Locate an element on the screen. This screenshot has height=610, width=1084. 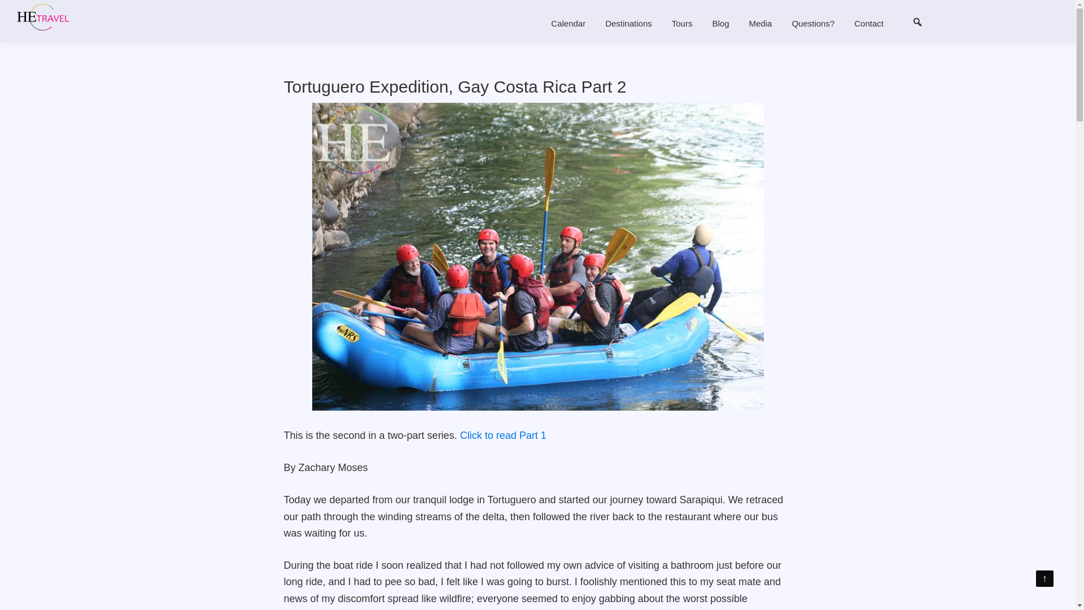
Tortuguero Expedition, Gay Costa Rica Part 1 is located at coordinates (502, 435).